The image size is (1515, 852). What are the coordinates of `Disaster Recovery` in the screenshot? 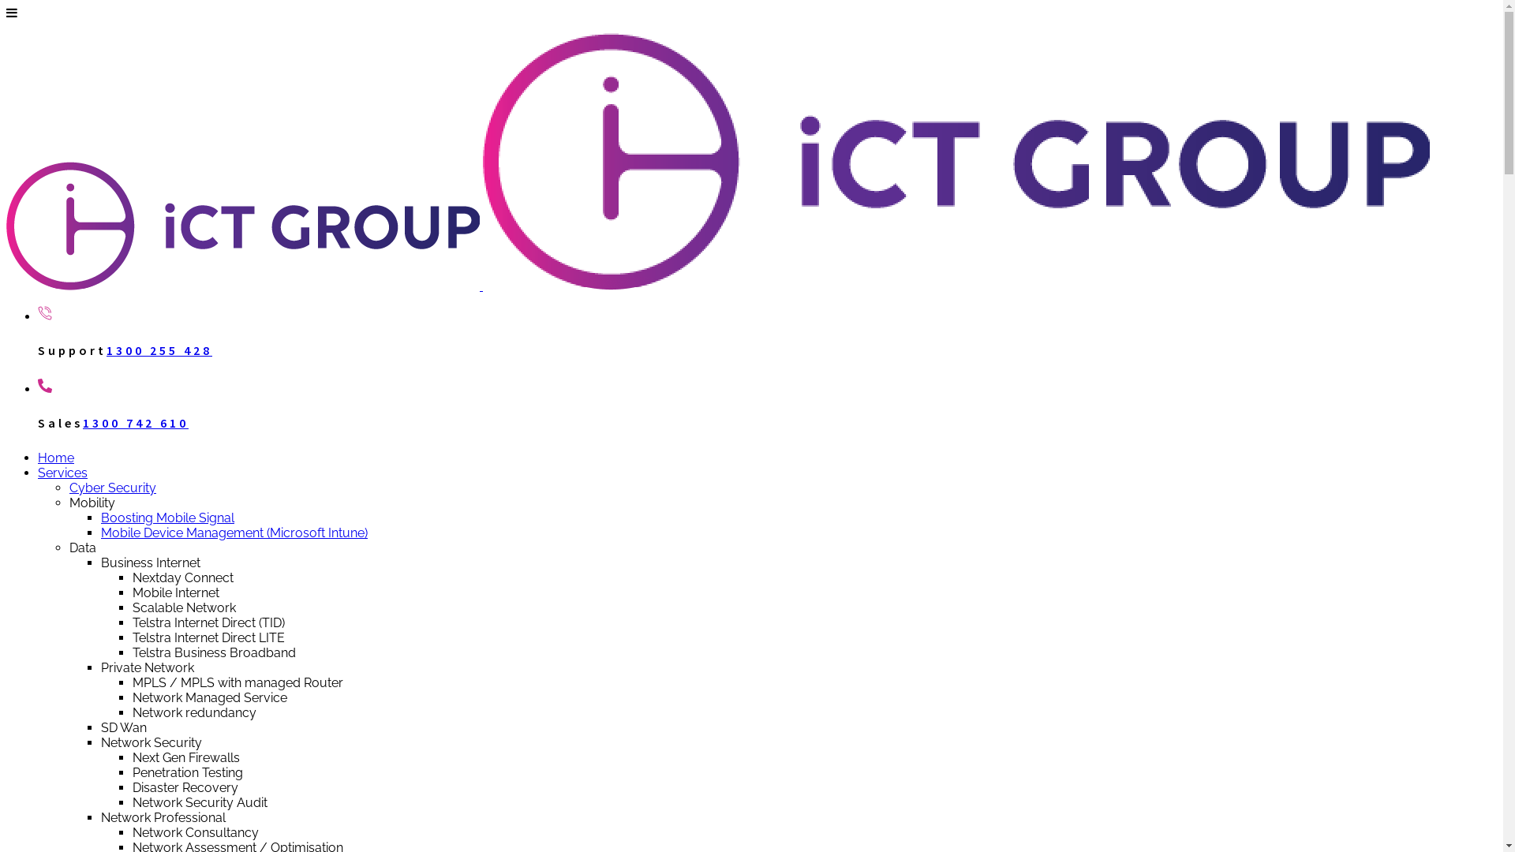 It's located at (185, 787).